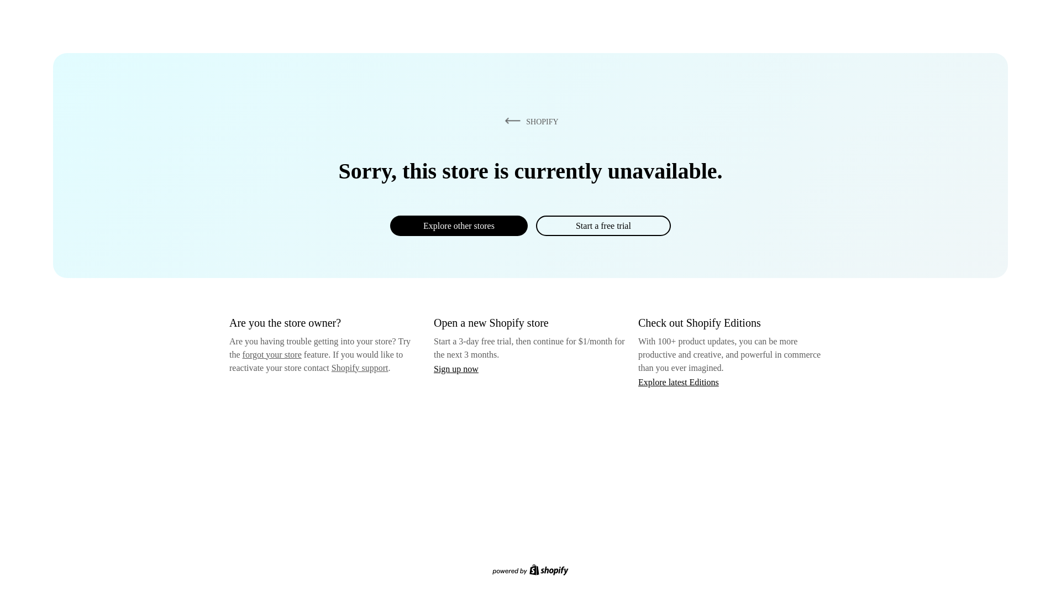  What do you see at coordinates (679, 381) in the screenshot?
I see `Explore latest Editions` at bounding box center [679, 381].